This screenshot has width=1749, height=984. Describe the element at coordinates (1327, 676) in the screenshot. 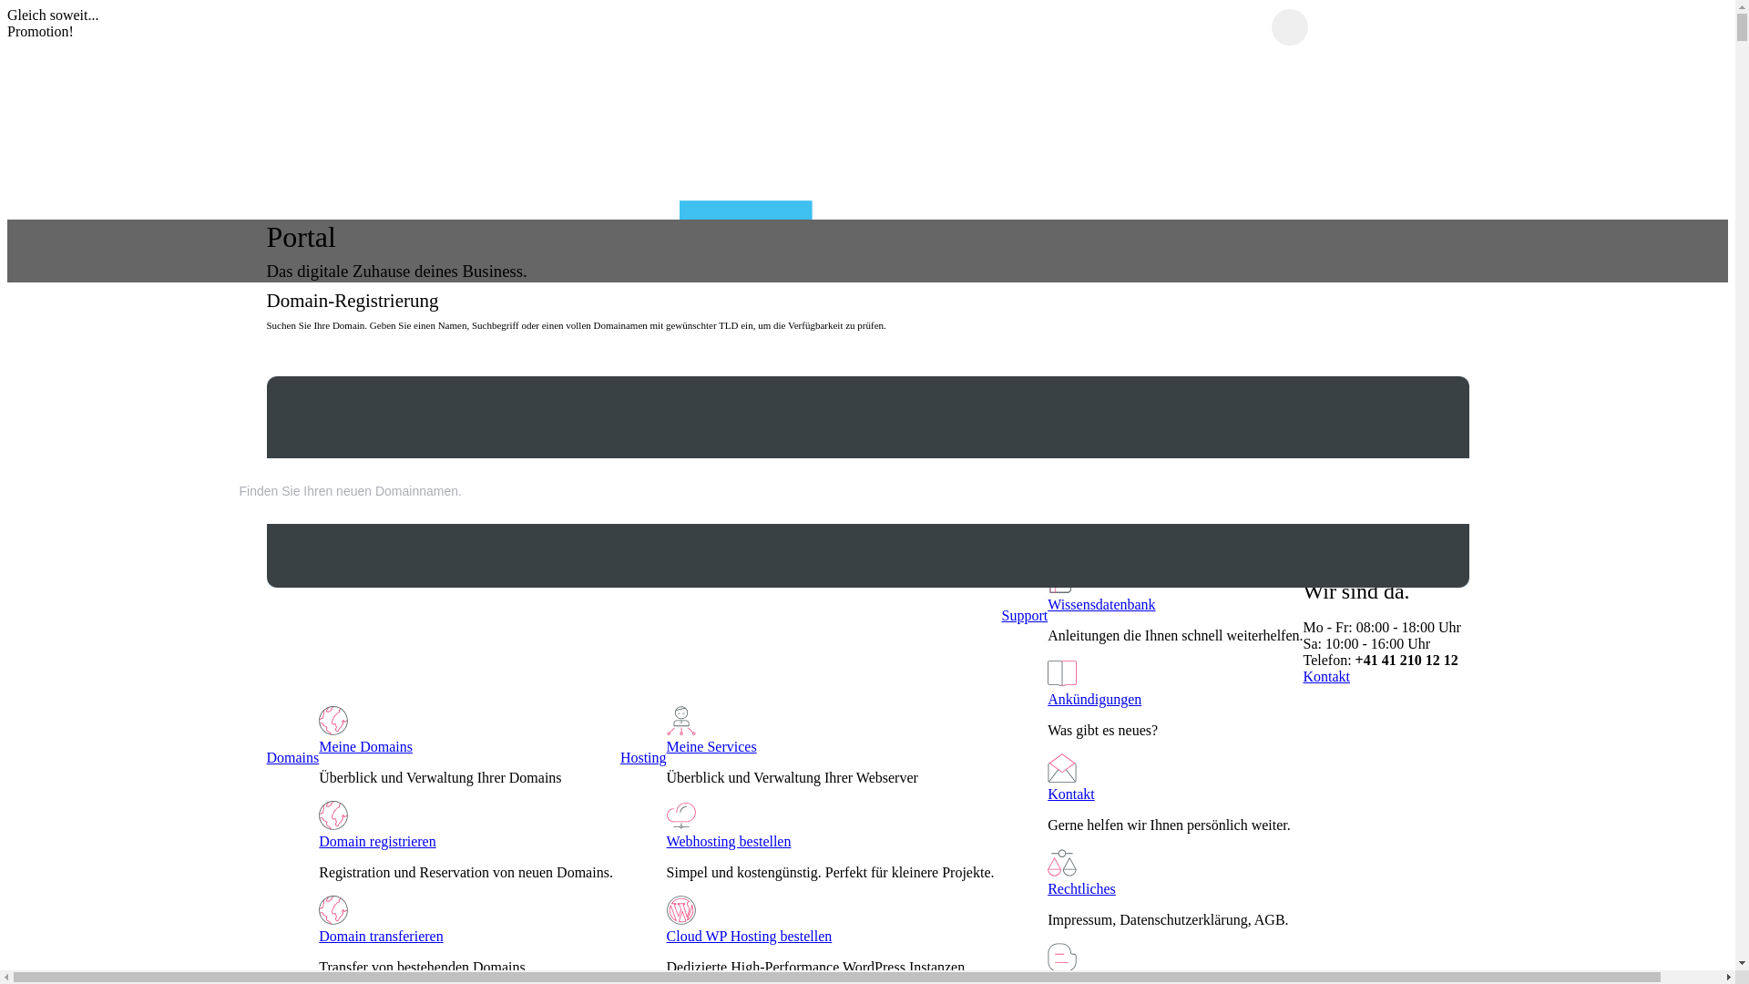

I see `Kontakt` at that location.